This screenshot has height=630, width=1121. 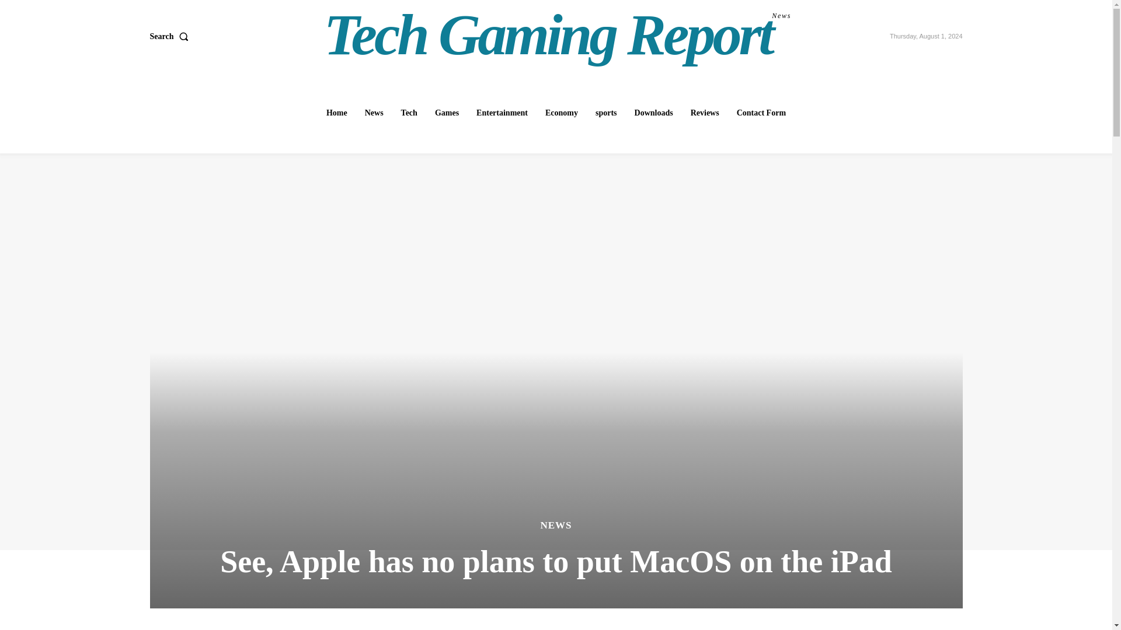 I want to click on Reviews, so click(x=606, y=113).